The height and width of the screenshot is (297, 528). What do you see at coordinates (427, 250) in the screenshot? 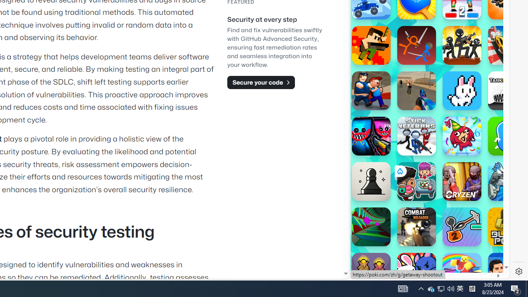
I see `Poki` at bounding box center [427, 250].